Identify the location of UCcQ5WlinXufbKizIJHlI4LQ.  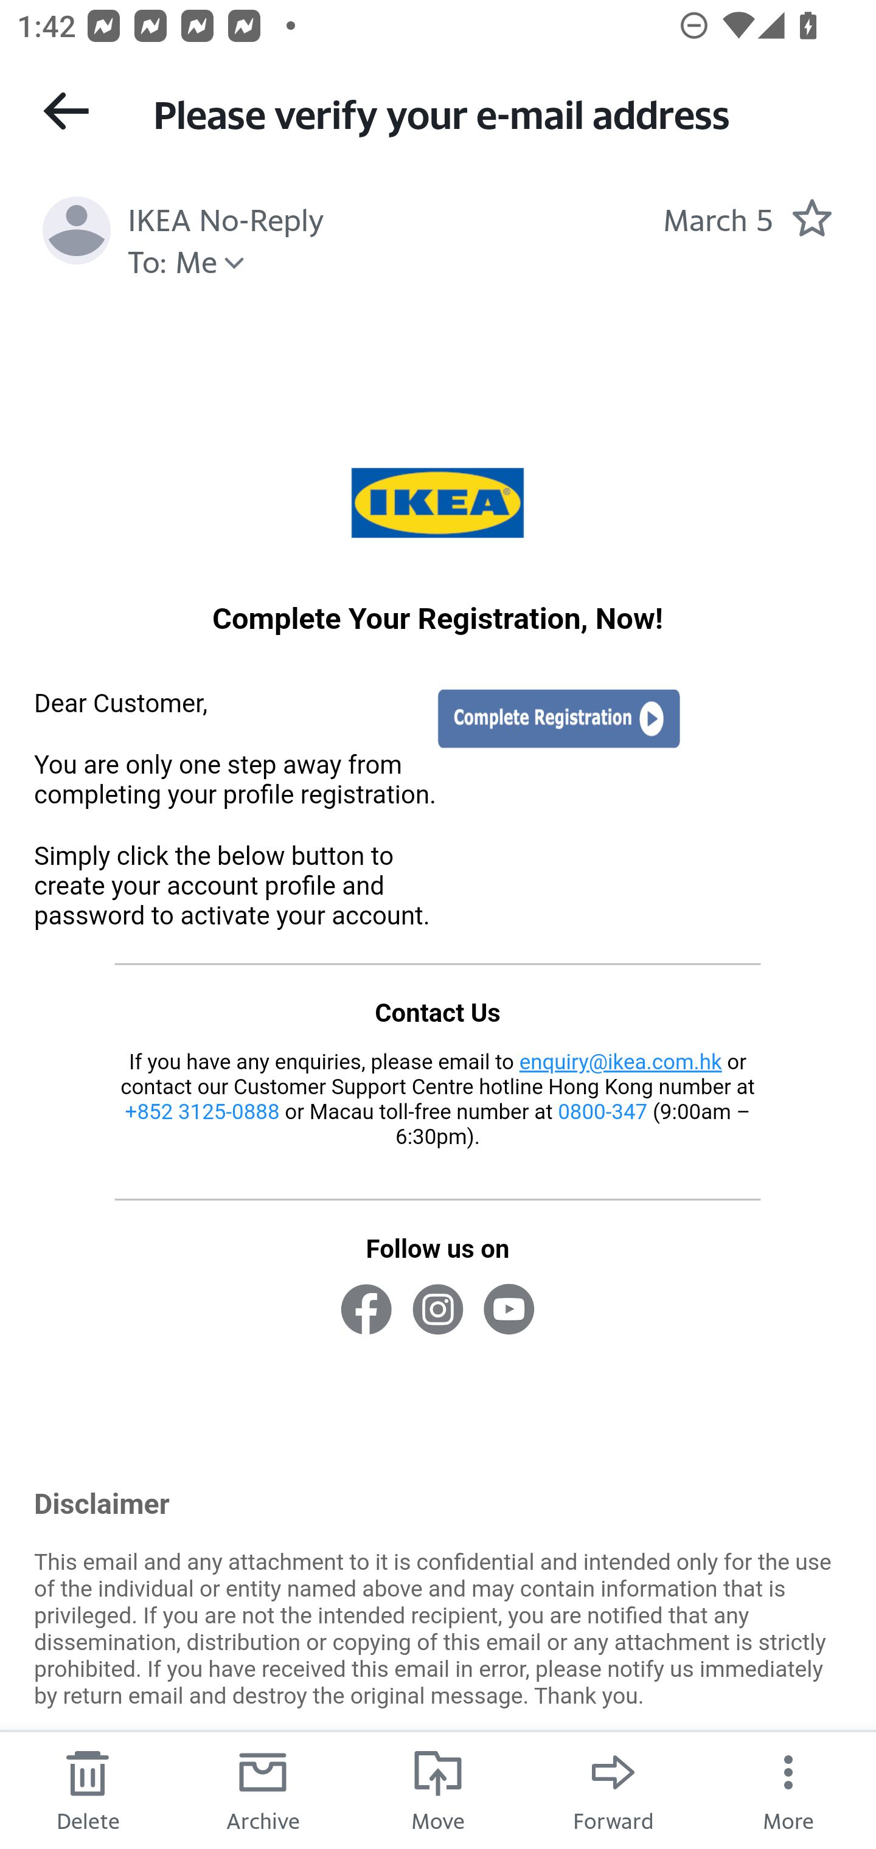
(508, 1311).